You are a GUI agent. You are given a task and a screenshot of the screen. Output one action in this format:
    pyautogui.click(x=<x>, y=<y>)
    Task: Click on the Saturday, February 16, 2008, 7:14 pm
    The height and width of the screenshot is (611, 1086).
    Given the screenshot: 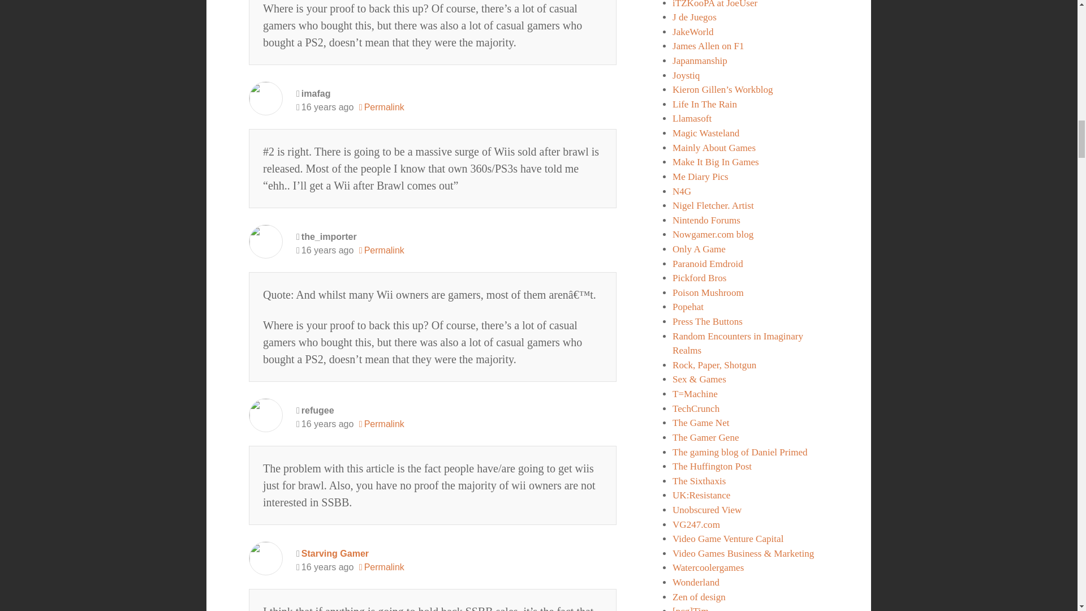 What is the action you would take?
    pyautogui.click(x=325, y=424)
    